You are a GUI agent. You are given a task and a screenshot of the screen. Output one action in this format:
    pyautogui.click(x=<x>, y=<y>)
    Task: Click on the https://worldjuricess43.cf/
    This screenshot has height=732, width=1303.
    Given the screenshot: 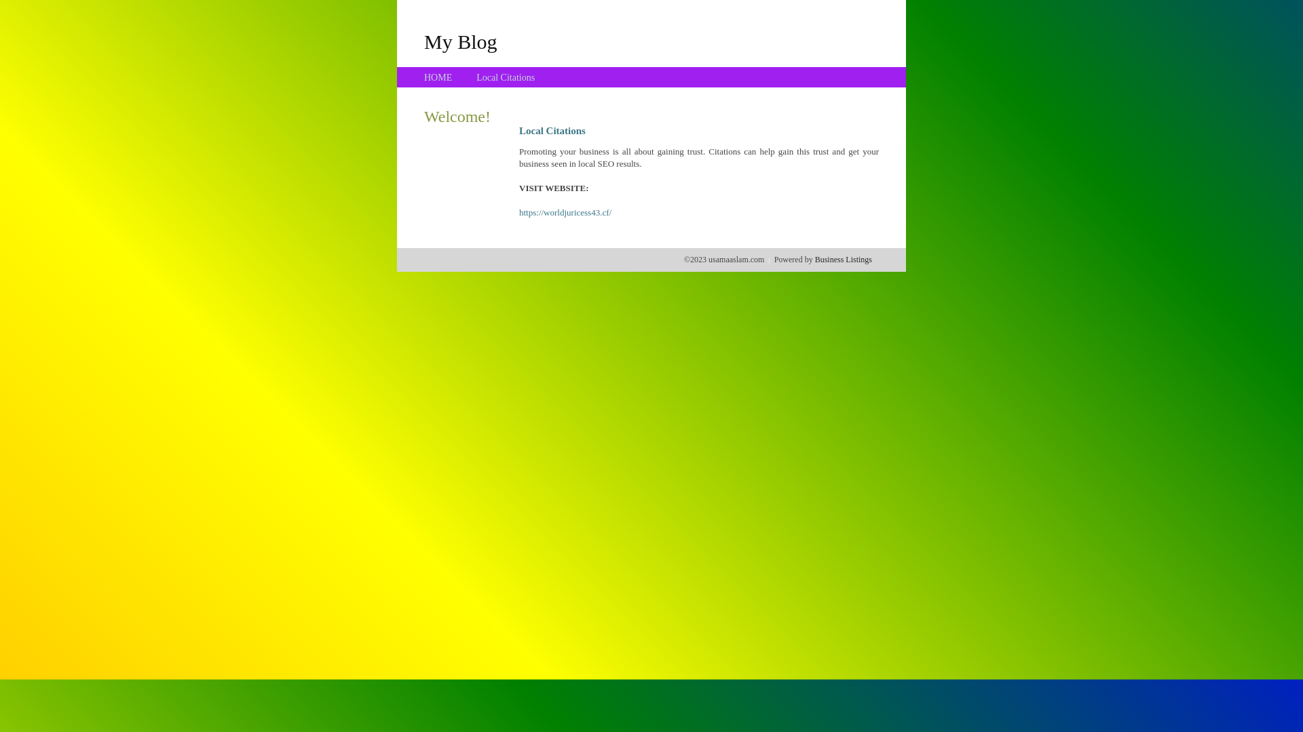 What is the action you would take?
    pyautogui.click(x=565, y=213)
    